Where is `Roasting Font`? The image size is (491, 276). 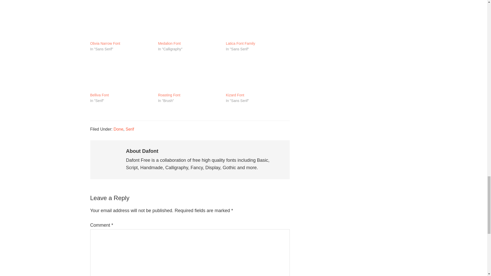 Roasting Font is located at coordinates (189, 74).